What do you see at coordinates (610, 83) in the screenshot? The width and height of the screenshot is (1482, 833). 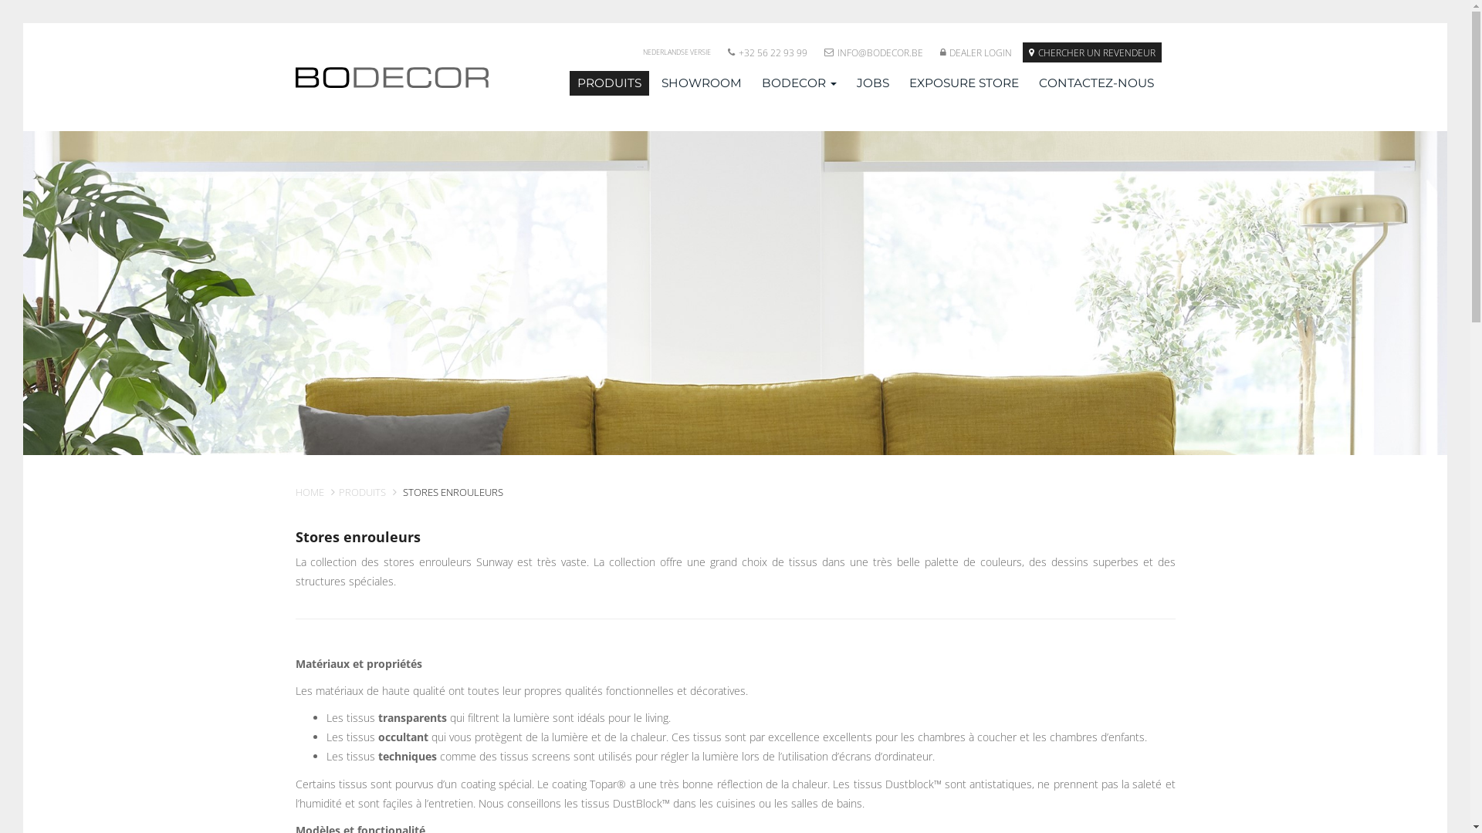 I see `PRODUITS` at bounding box center [610, 83].